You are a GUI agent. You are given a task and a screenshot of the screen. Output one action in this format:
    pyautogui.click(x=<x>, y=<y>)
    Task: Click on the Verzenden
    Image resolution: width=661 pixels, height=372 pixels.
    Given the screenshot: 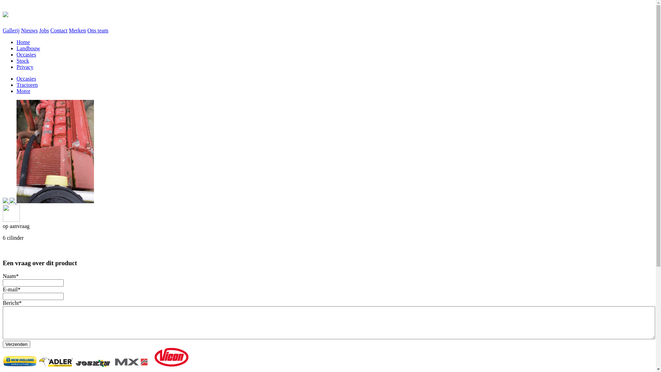 What is the action you would take?
    pyautogui.click(x=17, y=344)
    